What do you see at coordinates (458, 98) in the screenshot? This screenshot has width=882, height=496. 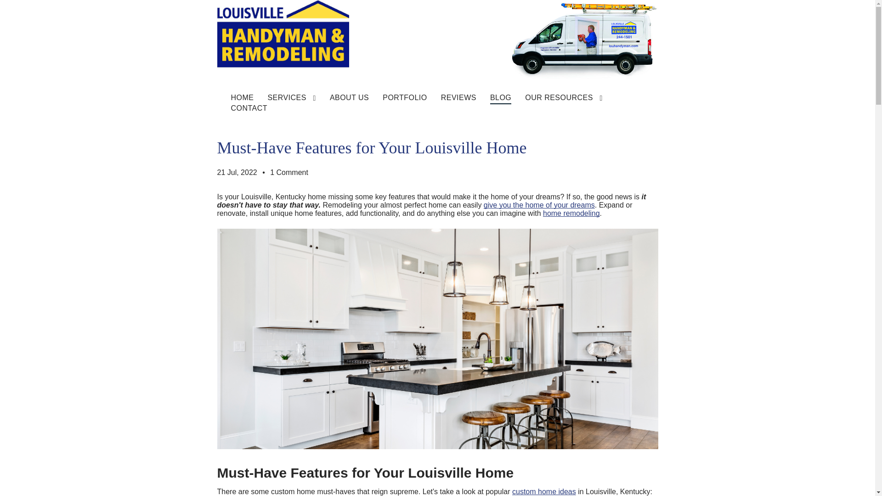 I see `REVIEWS` at bounding box center [458, 98].